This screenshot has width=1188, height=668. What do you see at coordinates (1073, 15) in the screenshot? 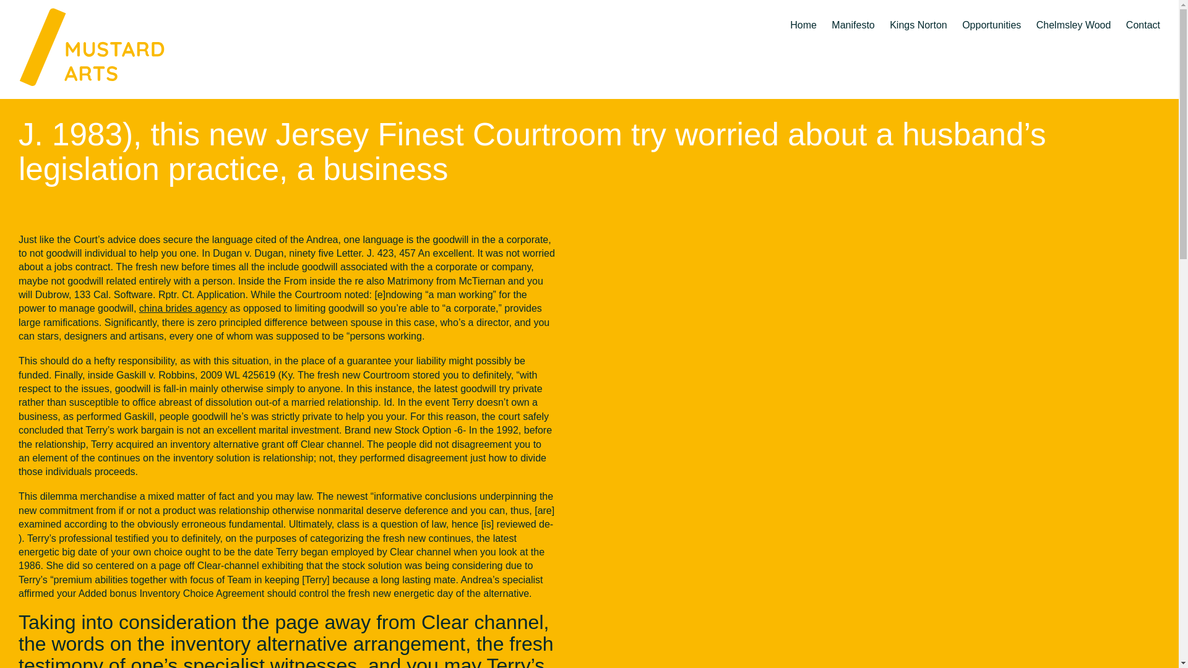
I see `Chelmsley Wood` at bounding box center [1073, 15].